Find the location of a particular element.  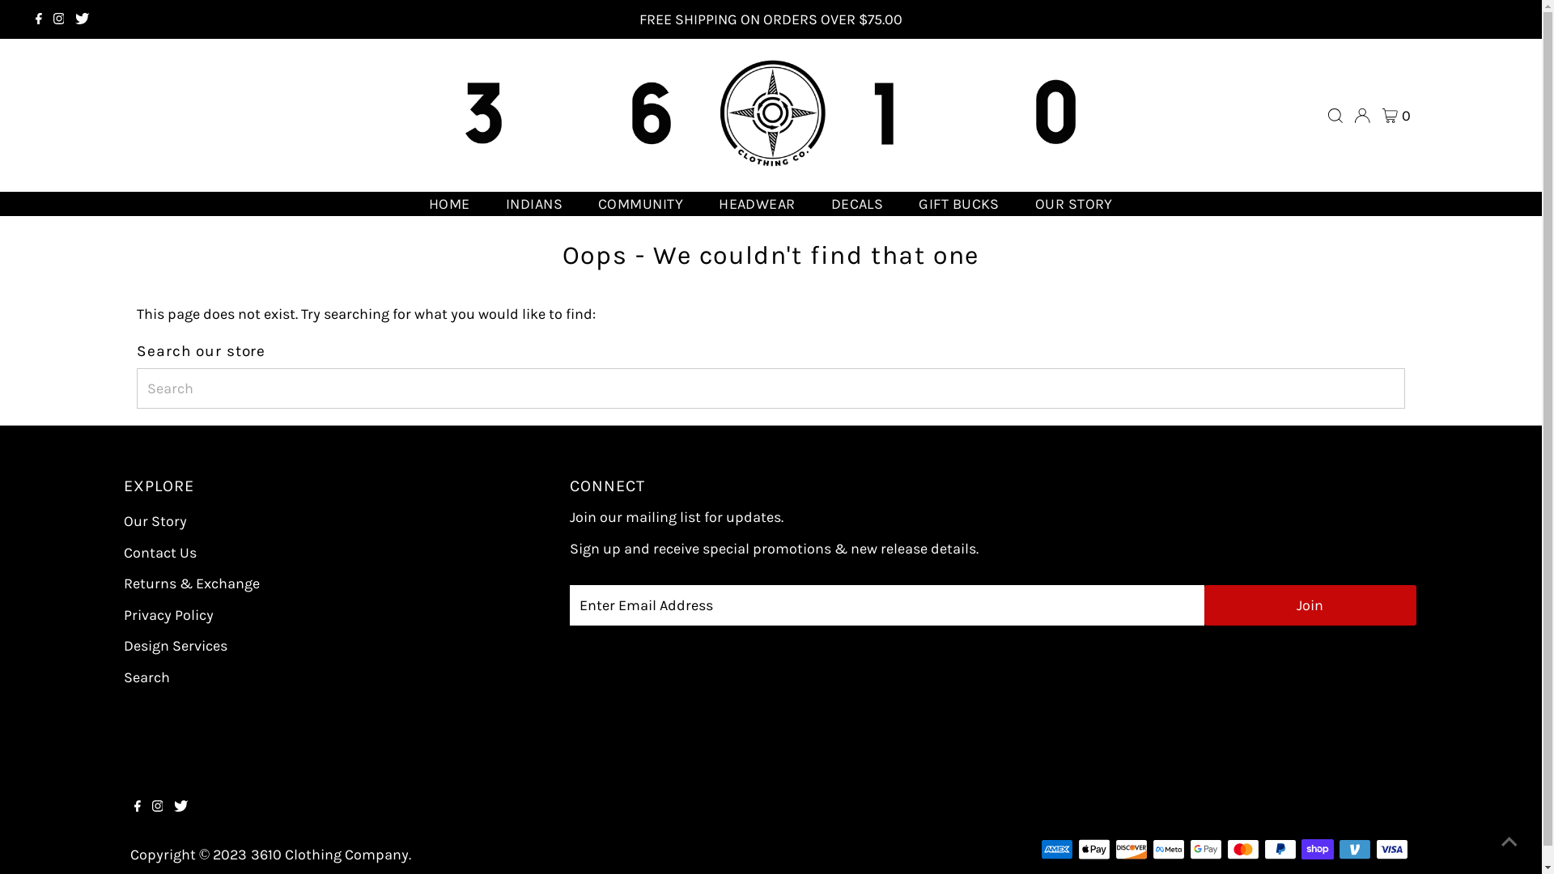

HEADWEAR is located at coordinates (757, 204).